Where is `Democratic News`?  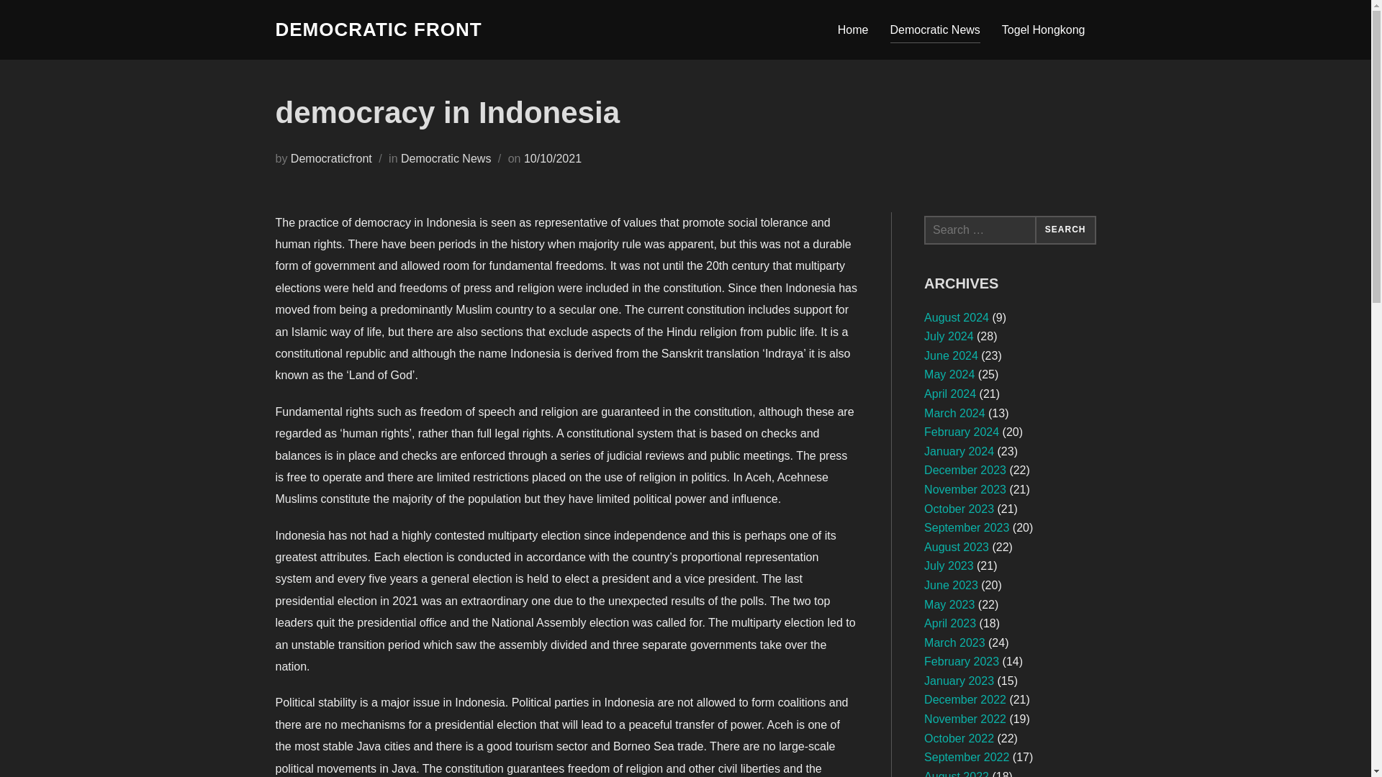
Democratic News is located at coordinates (934, 29).